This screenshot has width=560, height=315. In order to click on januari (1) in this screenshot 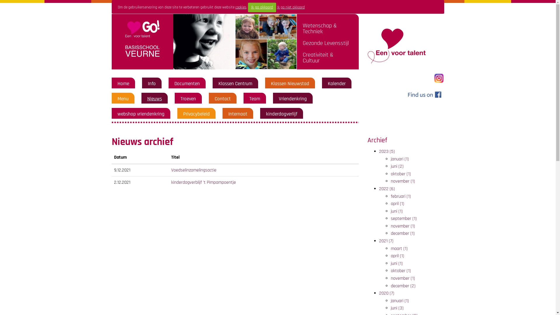, I will do `click(400, 301)`.